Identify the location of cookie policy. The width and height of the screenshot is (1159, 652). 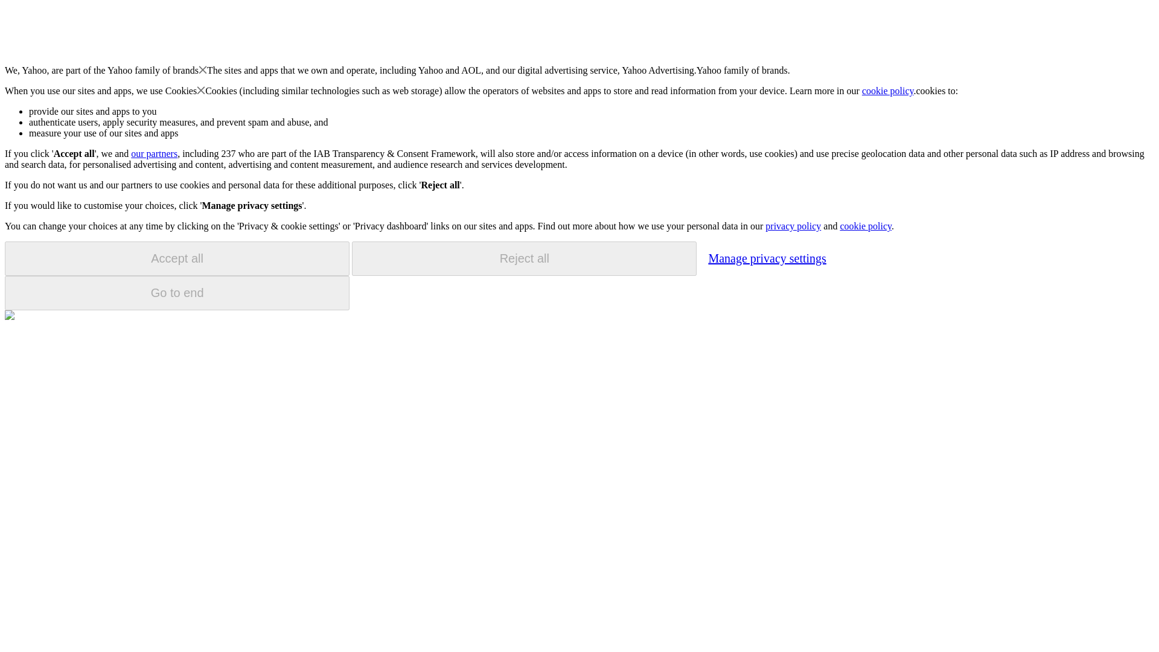
(888, 91).